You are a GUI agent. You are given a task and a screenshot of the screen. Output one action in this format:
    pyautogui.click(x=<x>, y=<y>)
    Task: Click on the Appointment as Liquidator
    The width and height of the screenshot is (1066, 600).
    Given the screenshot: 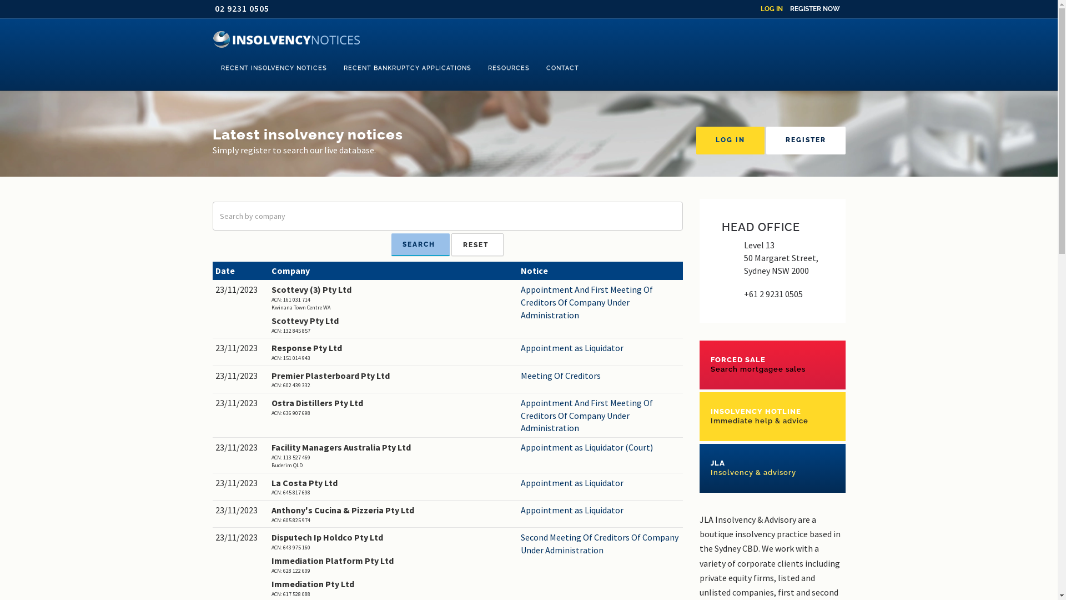 What is the action you would take?
    pyautogui.click(x=601, y=348)
    